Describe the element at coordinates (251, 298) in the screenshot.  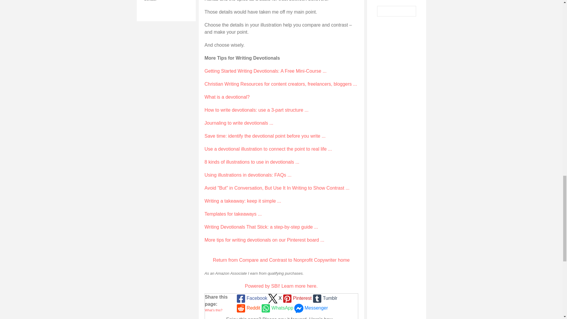
I see `Facebook` at that location.